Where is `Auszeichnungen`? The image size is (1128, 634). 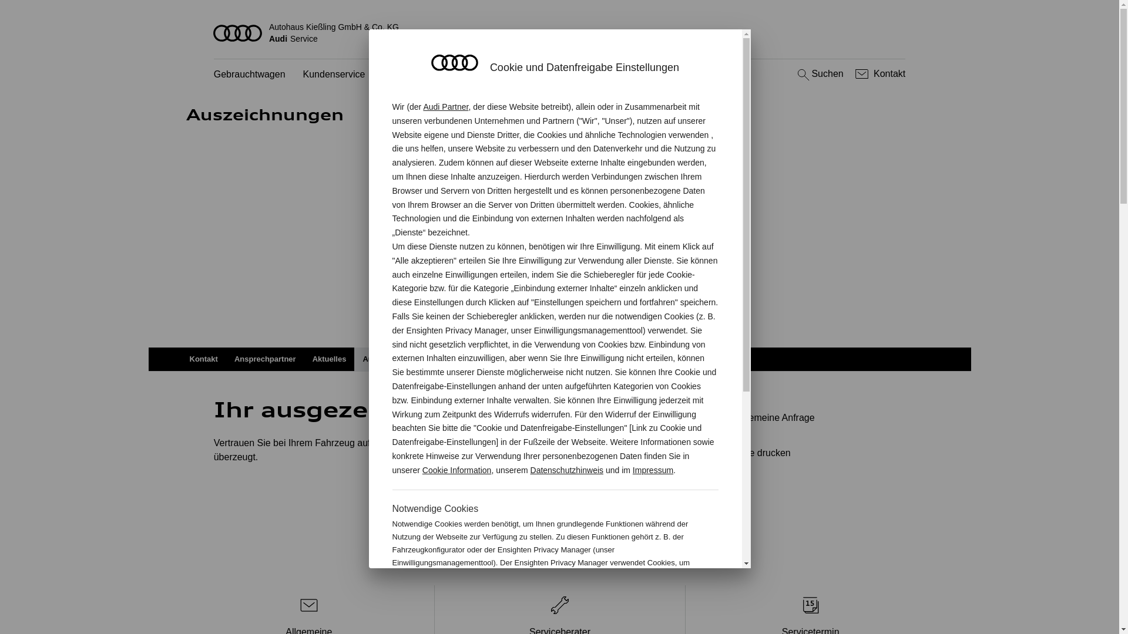 Auszeichnungen is located at coordinates (393, 359).